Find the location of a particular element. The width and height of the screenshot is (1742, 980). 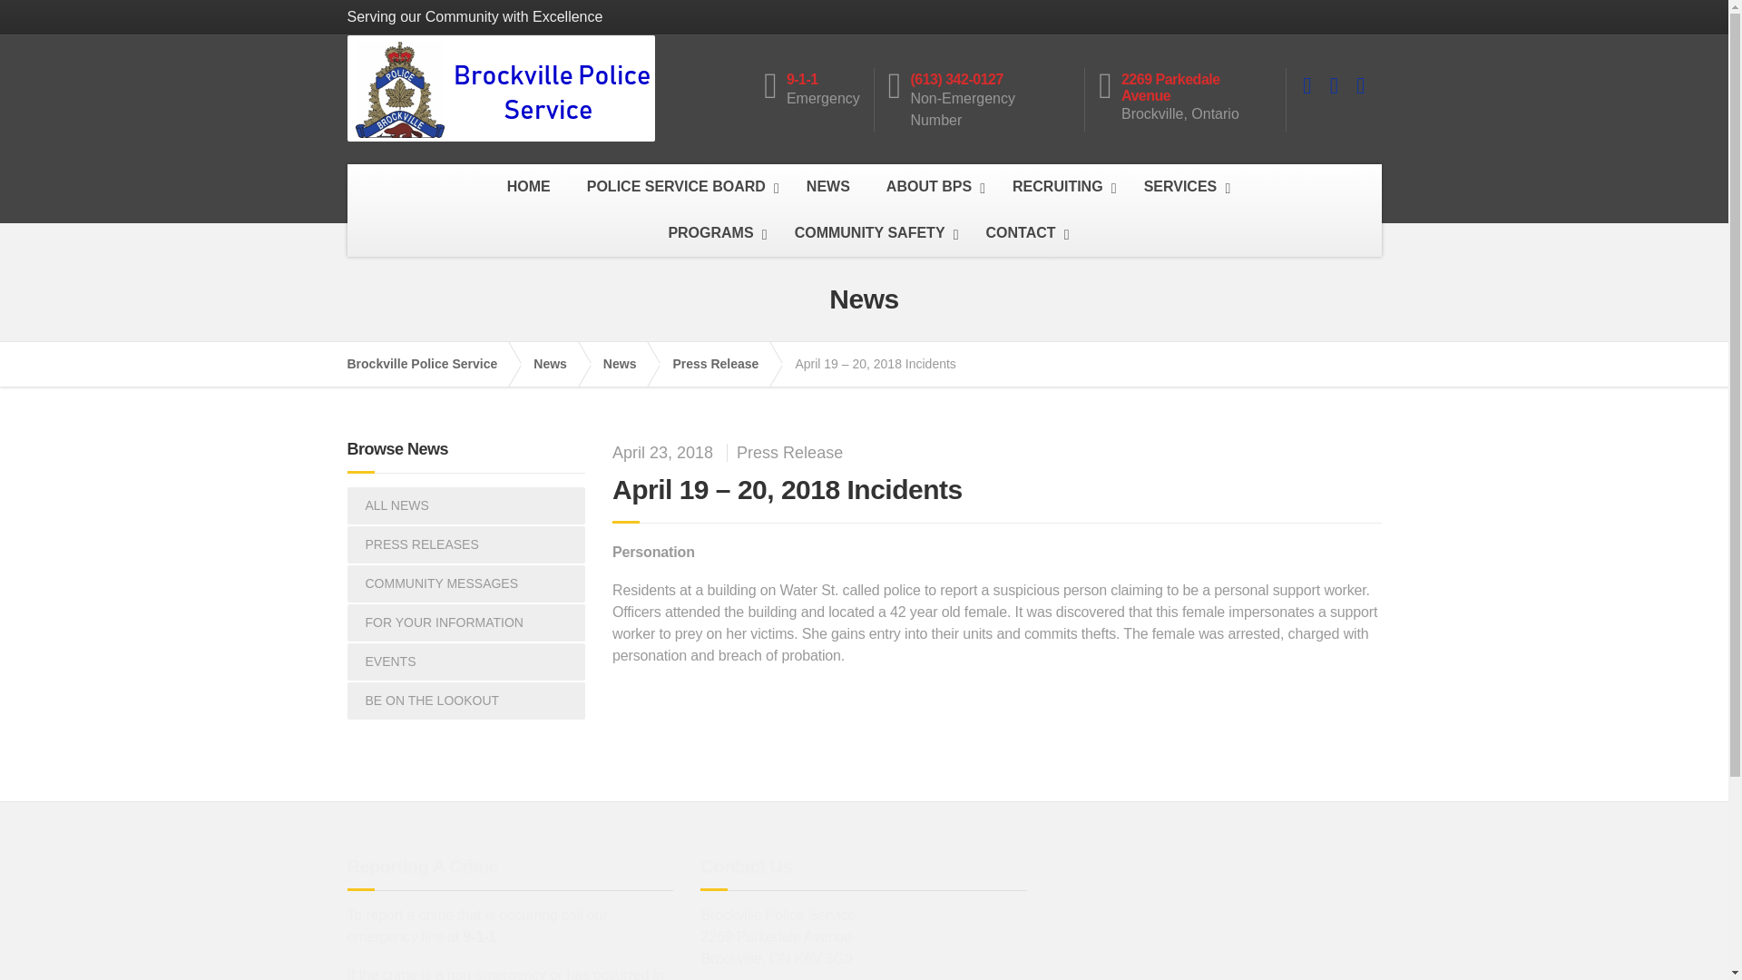

fa-instagram is located at coordinates (1360, 85).